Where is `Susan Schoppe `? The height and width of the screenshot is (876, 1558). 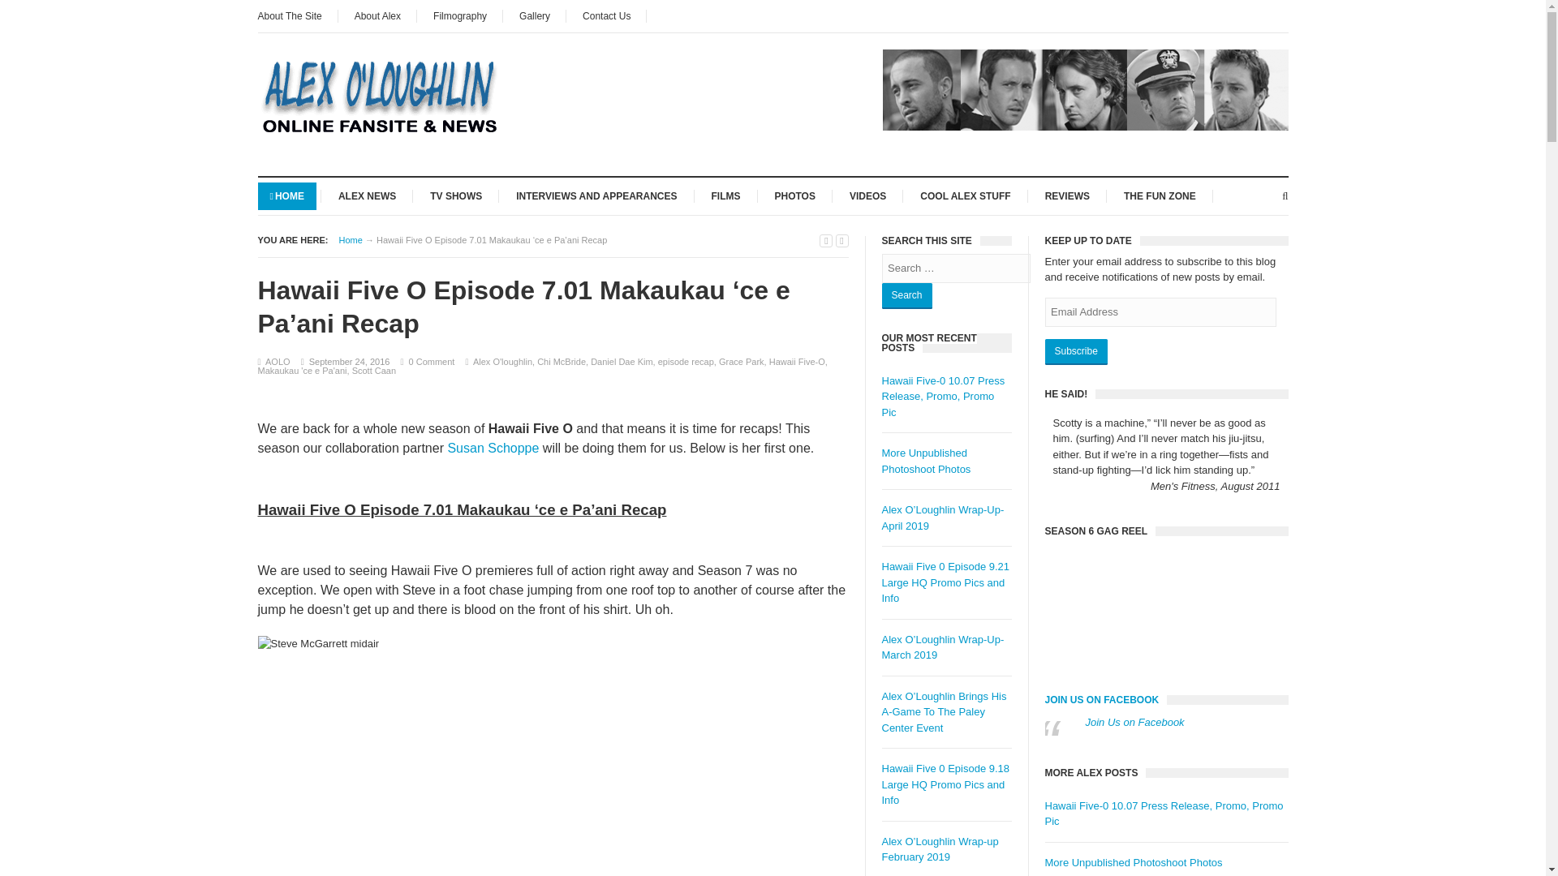
Susan Schoppe  is located at coordinates (495, 448).